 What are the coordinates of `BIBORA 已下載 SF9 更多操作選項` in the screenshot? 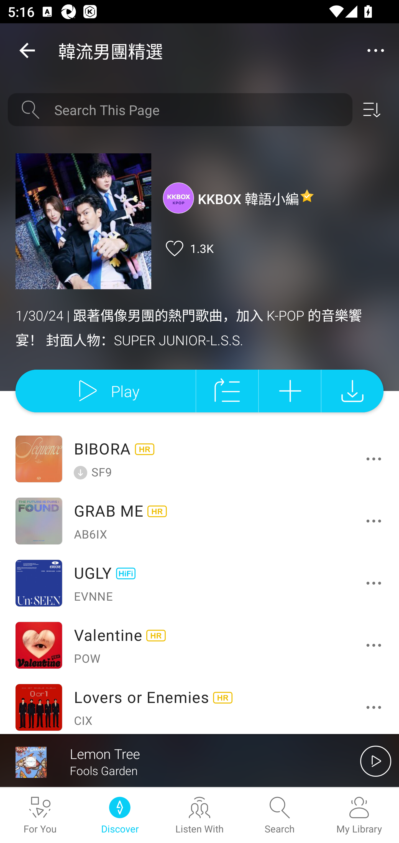 It's located at (199, 459).